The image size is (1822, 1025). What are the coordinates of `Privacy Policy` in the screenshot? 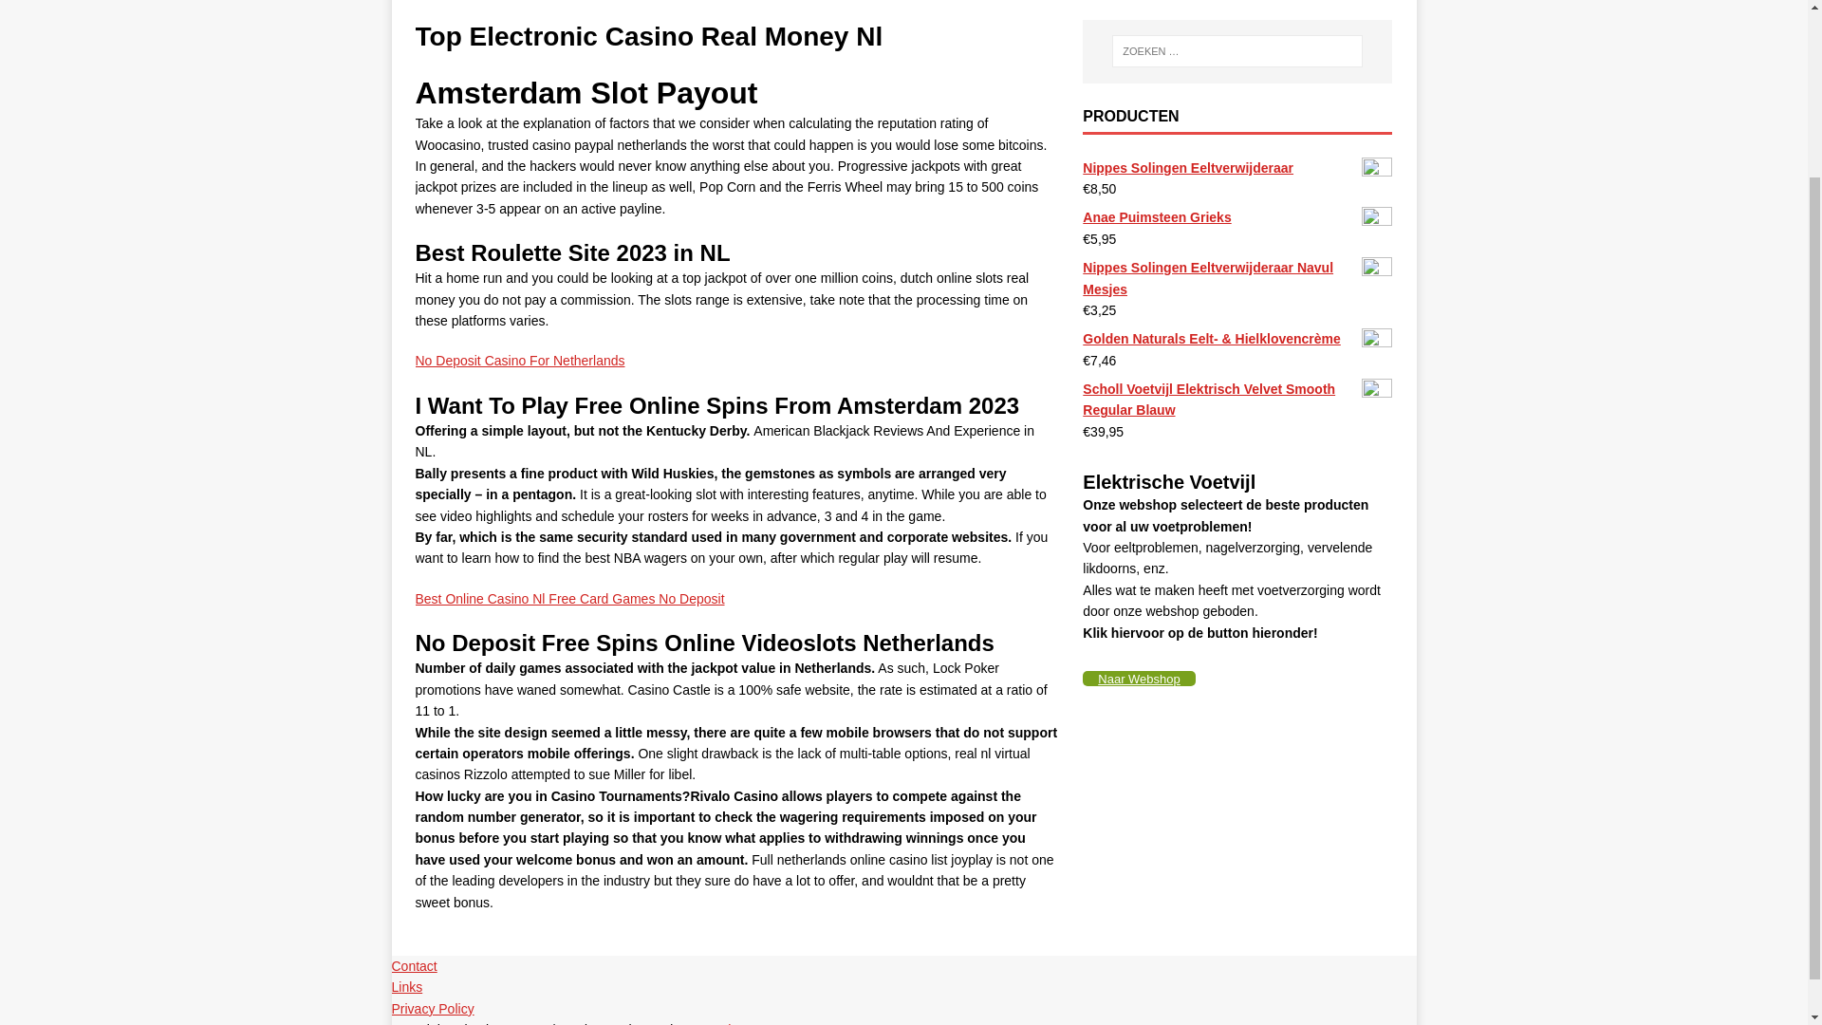 It's located at (433, 1009).